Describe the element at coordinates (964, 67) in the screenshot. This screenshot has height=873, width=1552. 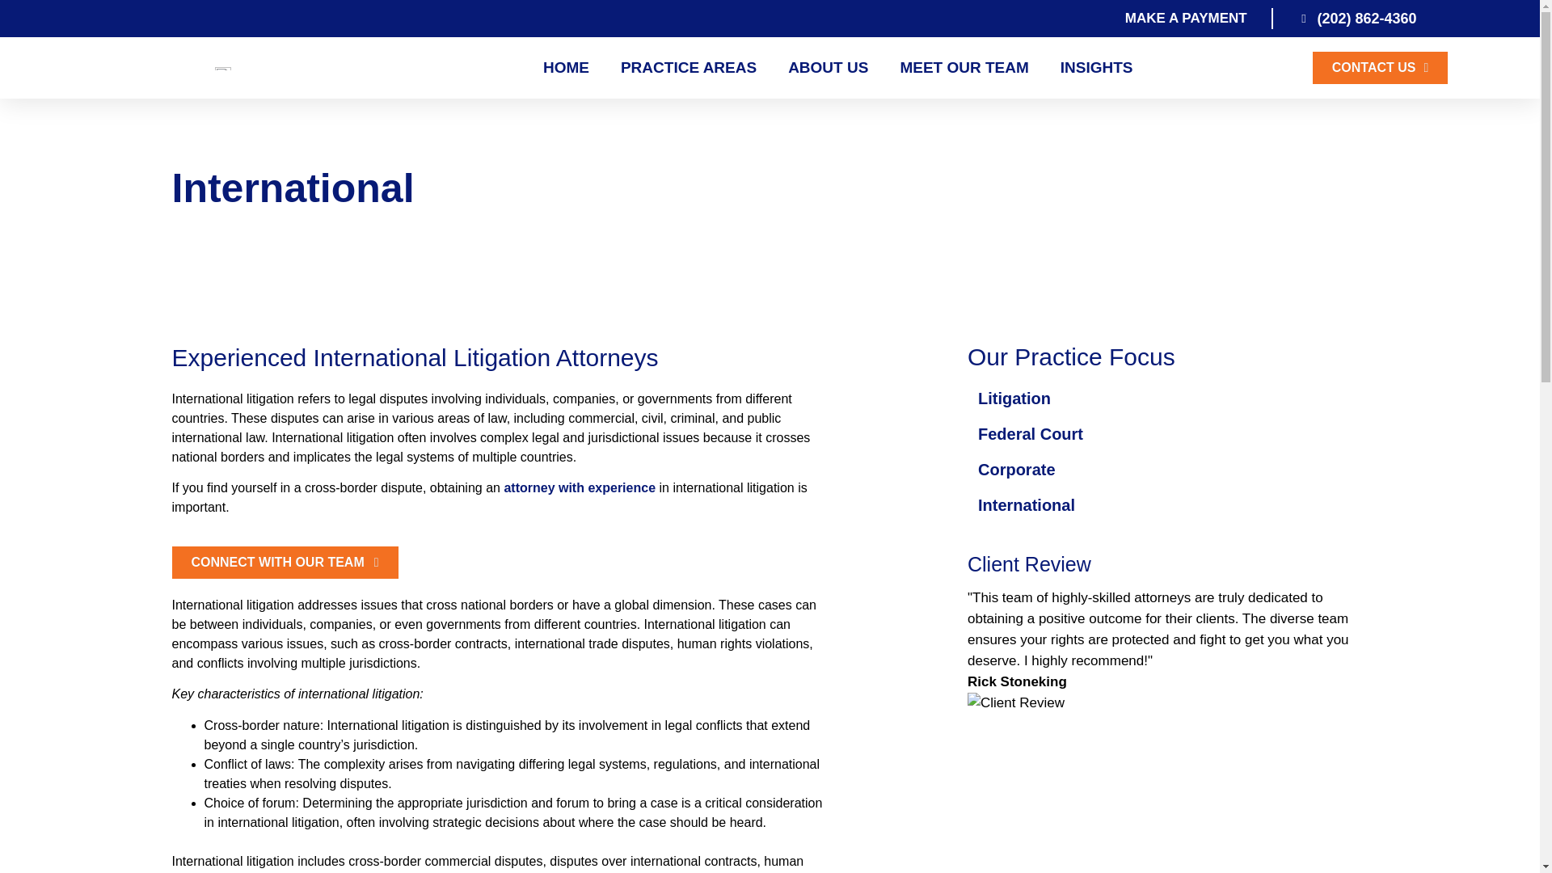
I see `MEET OUR TEAM` at that location.